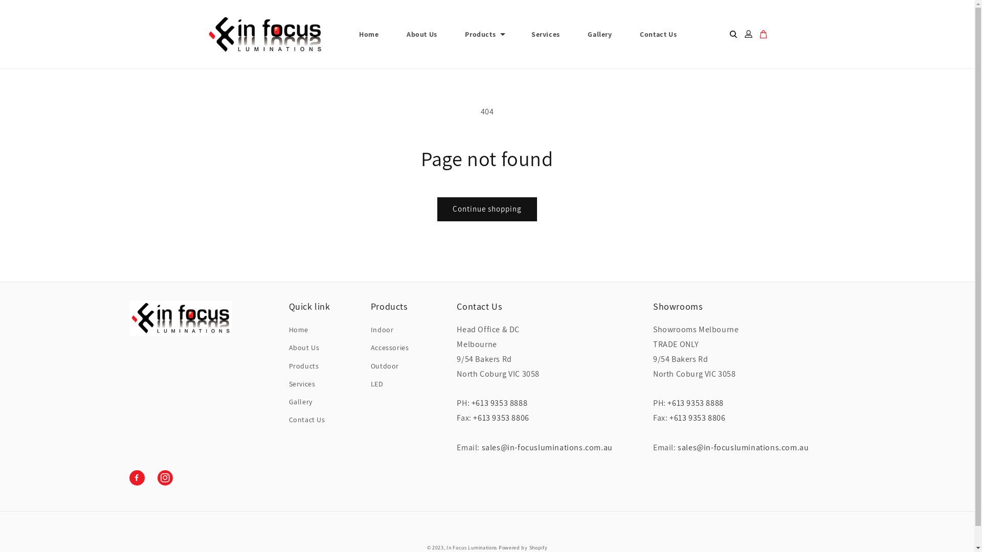 The image size is (982, 552). Describe the element at coordinates (706, 425) in the screenshot. I see `+613 9353 8806` at that location.